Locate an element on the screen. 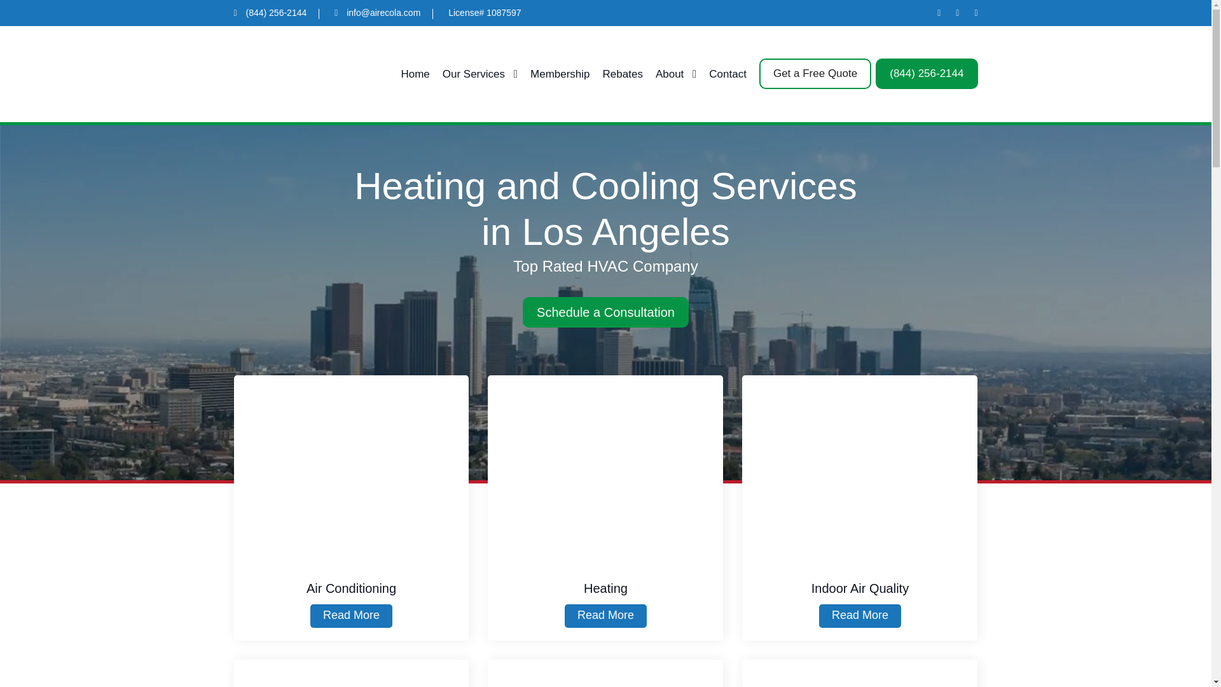 The width and height of the screenshot is (1221, 687). Rebates is located at coordinates (623, 74).